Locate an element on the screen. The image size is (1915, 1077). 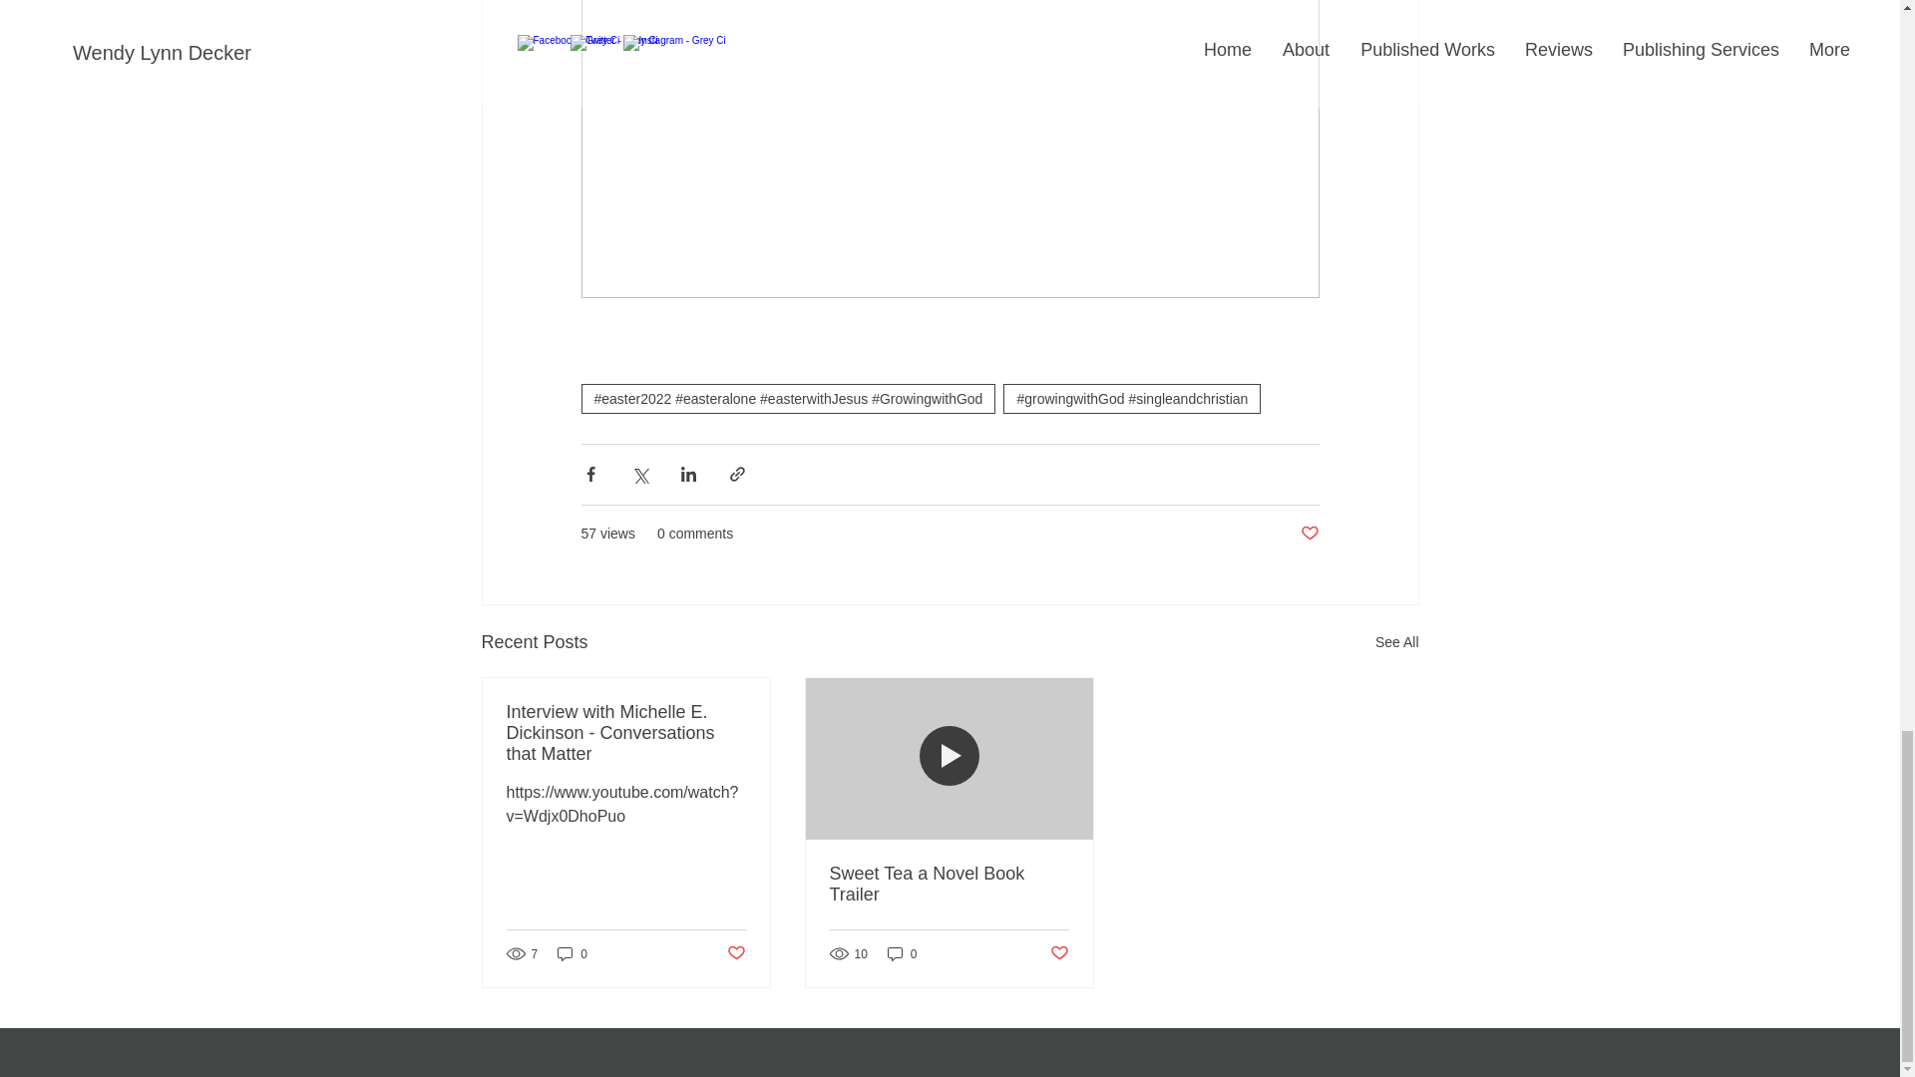
Post not marked as liked is located at coordinates (1309, 534).